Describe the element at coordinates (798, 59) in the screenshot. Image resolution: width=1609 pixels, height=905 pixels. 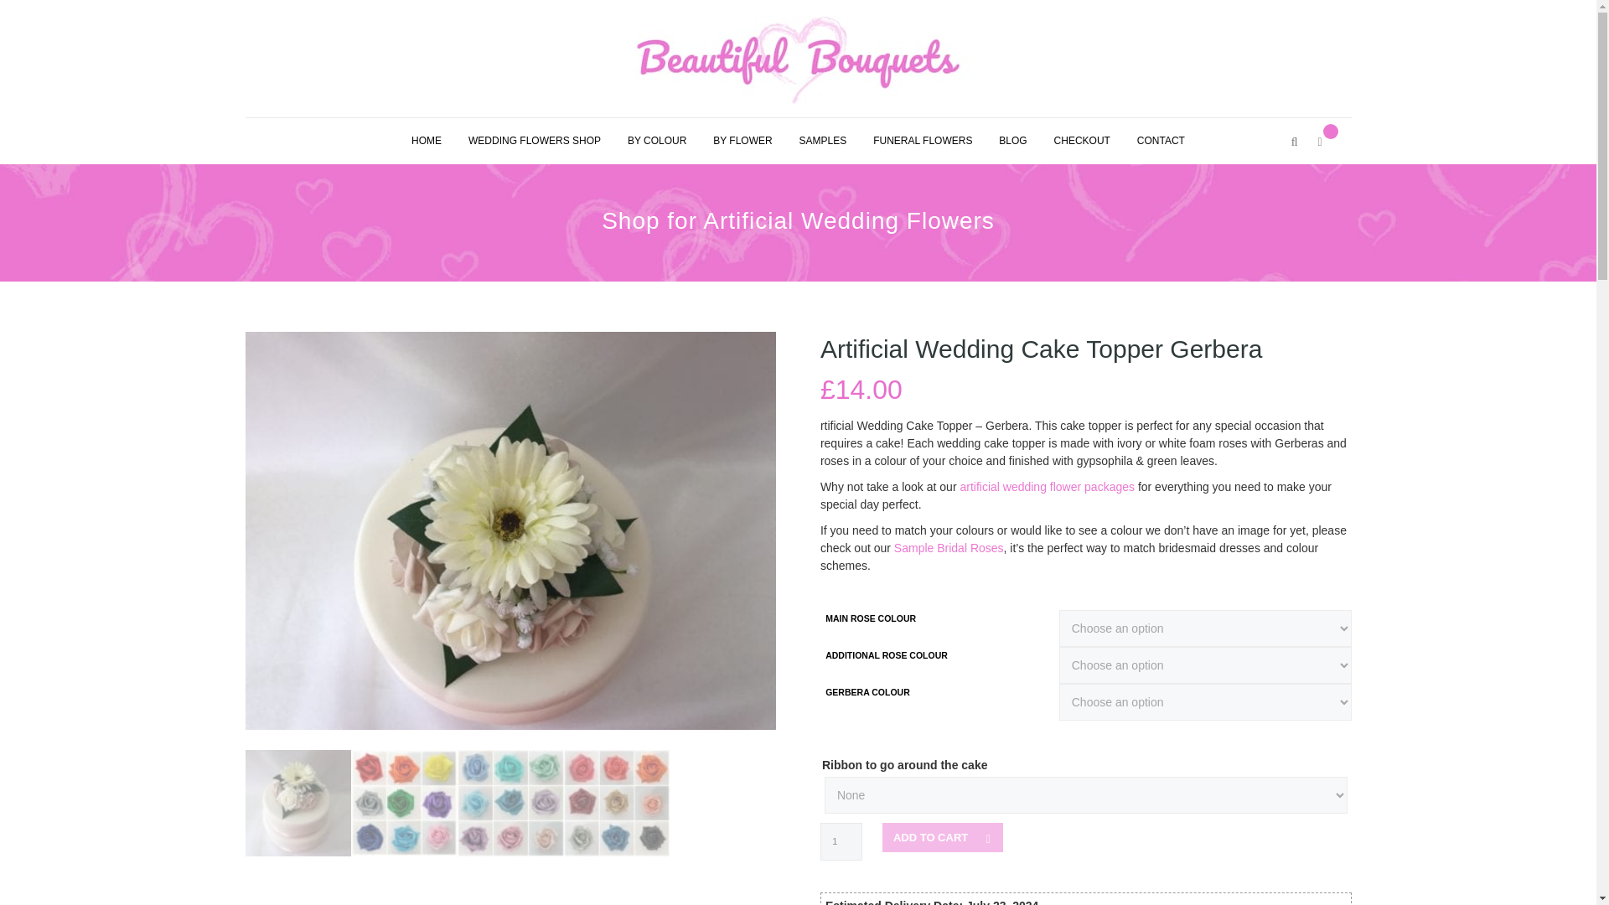
I see `BEAUTIFUL BOUQUETS` at that location.